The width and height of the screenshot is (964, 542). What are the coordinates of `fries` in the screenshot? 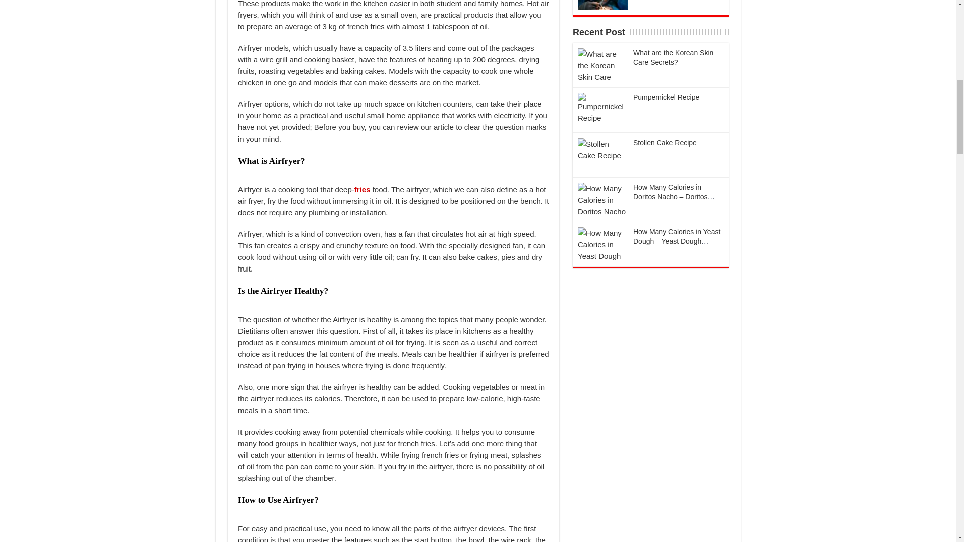 It's located at (364, 189).